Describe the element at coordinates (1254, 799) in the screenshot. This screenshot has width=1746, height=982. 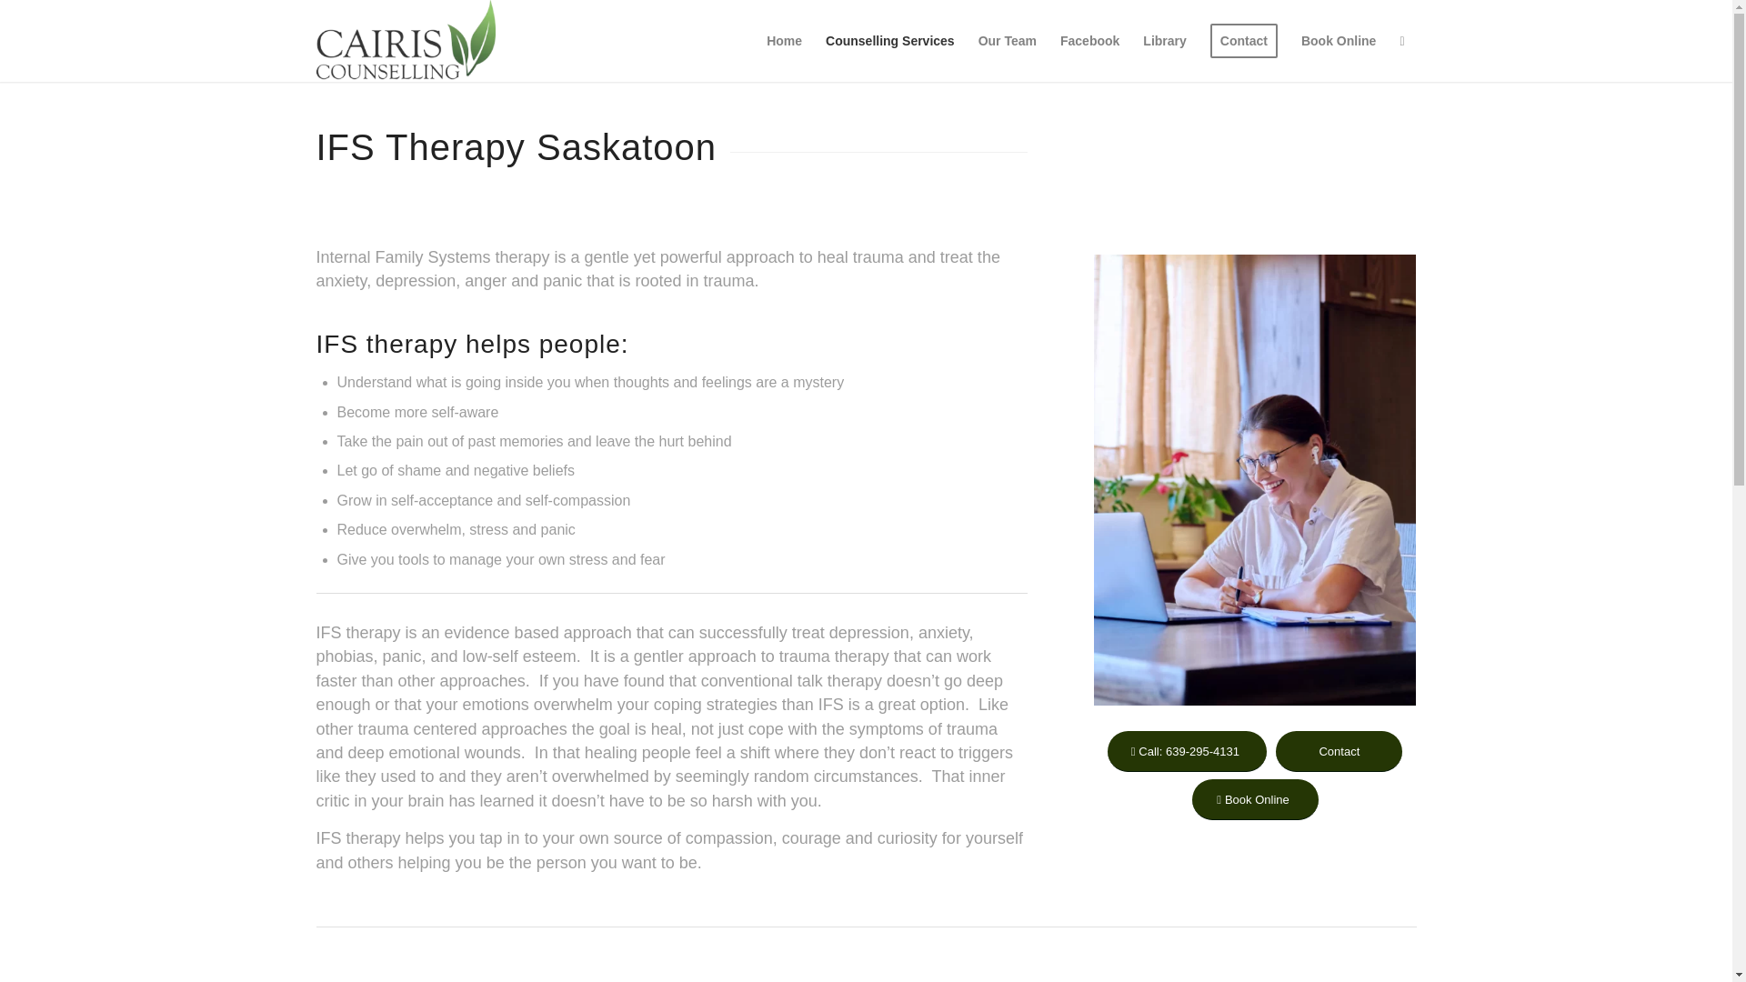
I see `Book Online` at that location.